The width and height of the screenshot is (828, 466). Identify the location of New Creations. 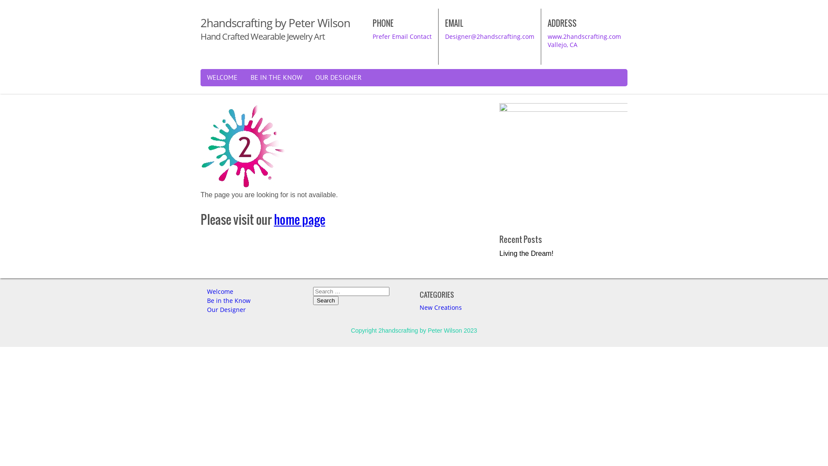
(441, 307).